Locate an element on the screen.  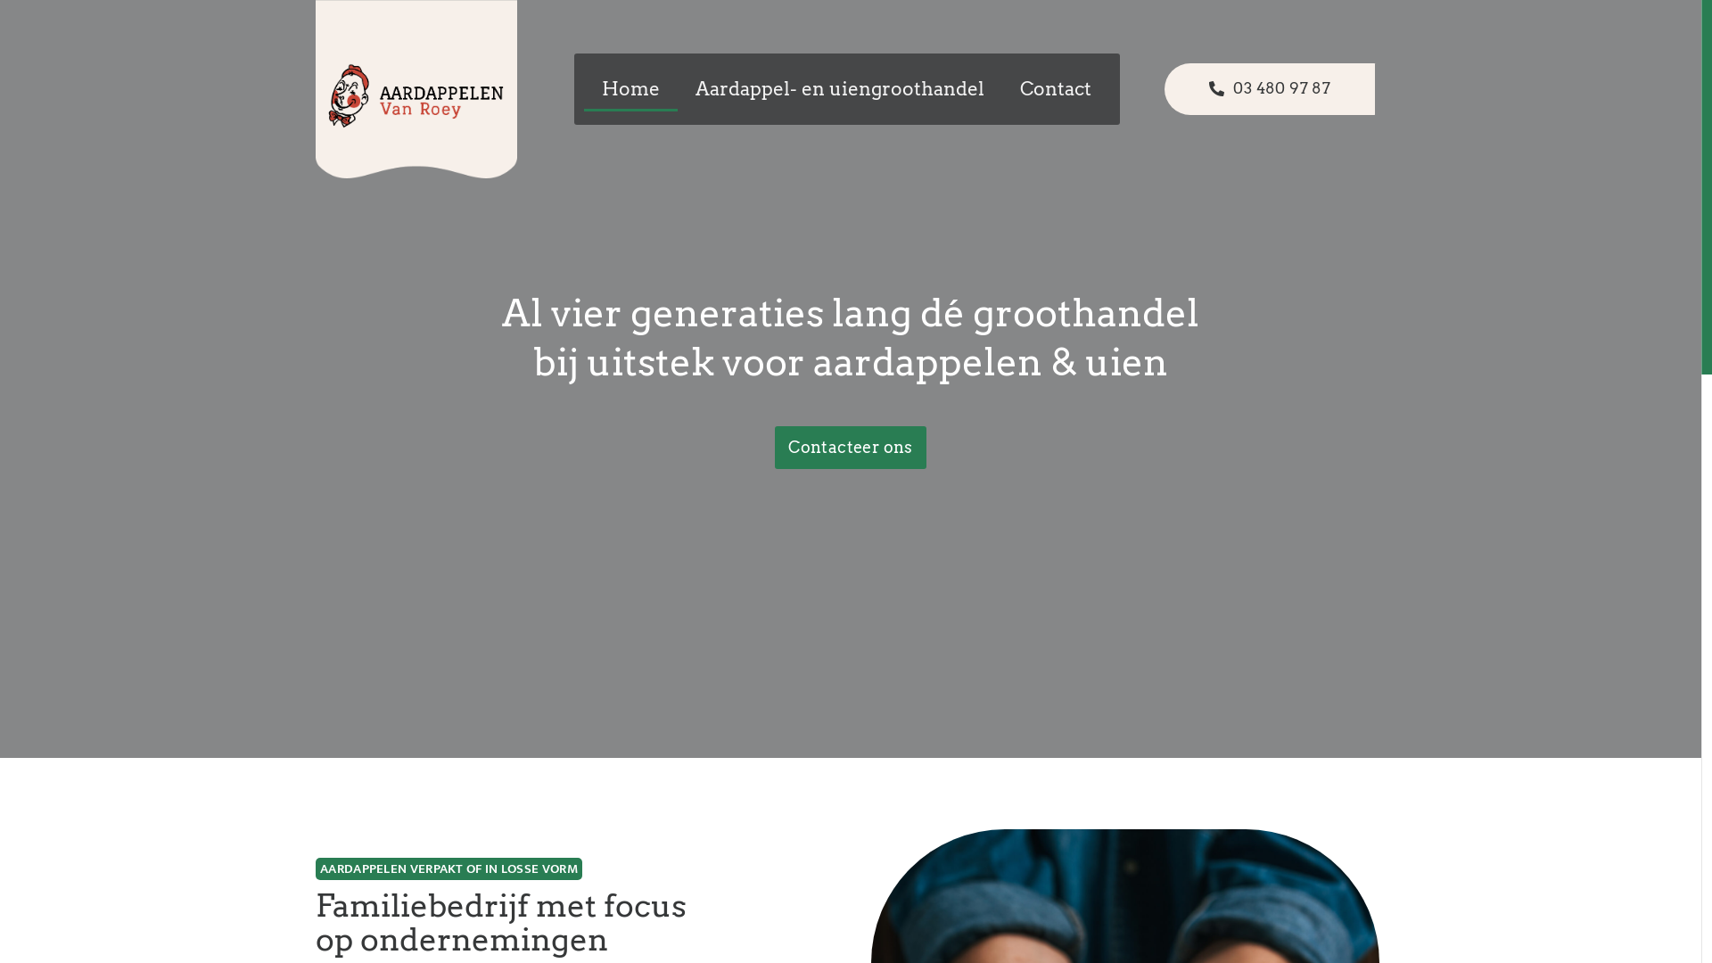
Home is located at coordinates (631, 89).